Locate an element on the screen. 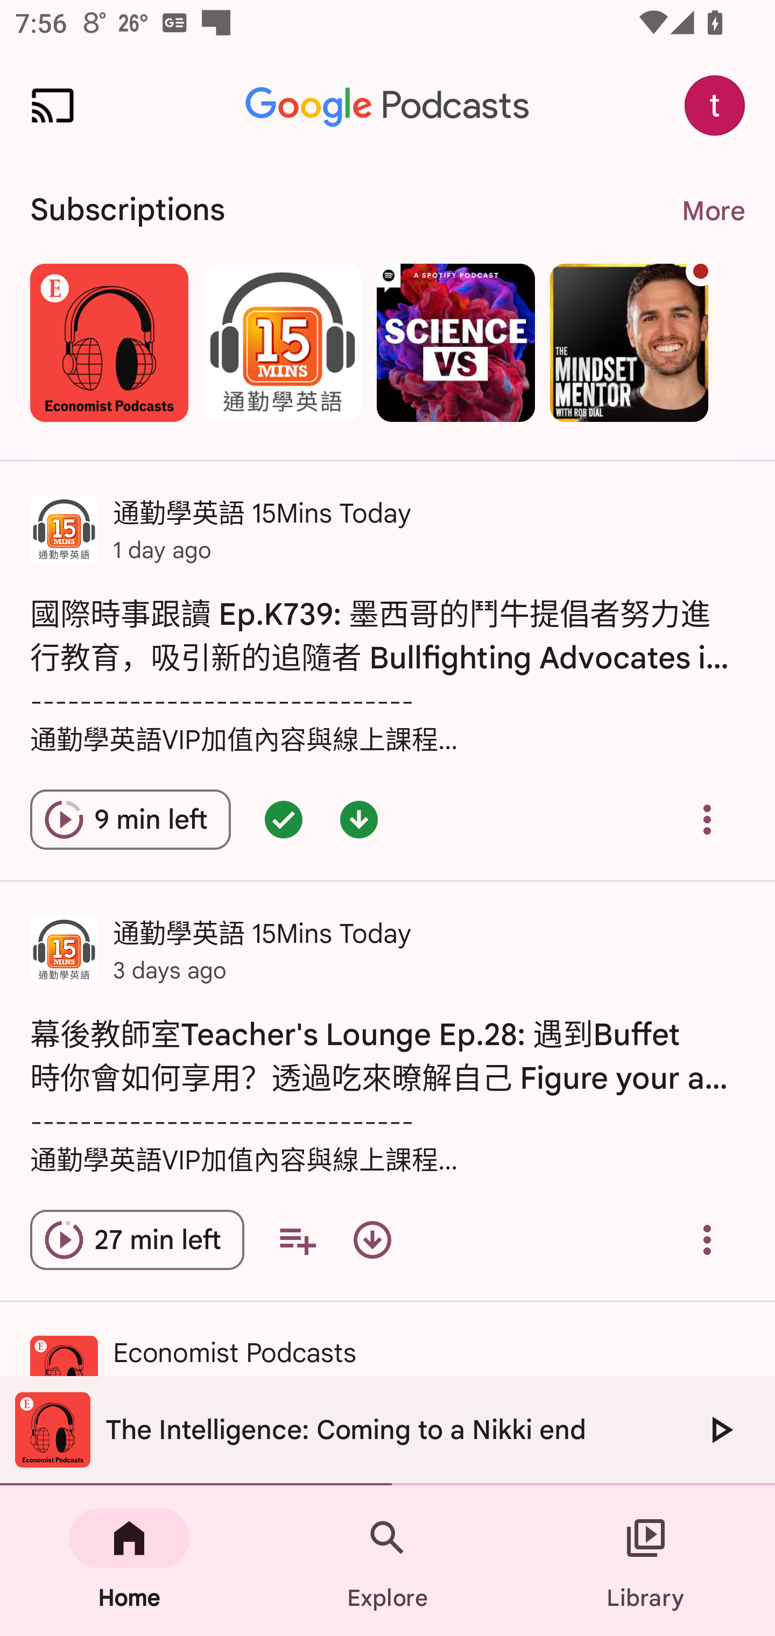 This screenshot has height=1636, width=775. Download episode is located at coordinates (372, 1240).